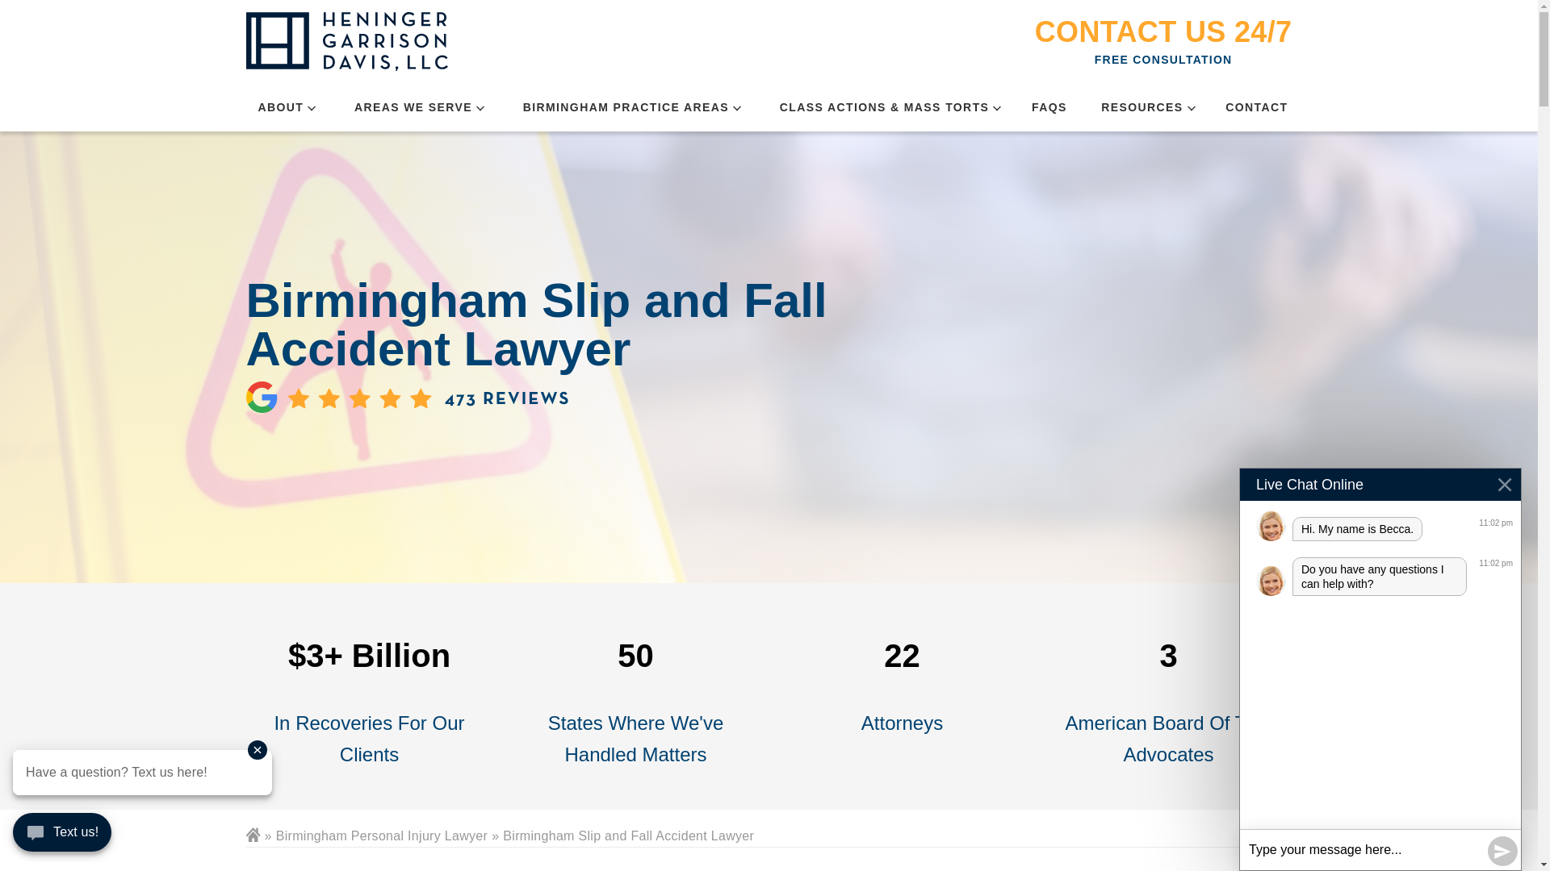 The image size is (1550, 871). What do you see at coordinates (281, 107) in the screenshot?
I see `ABOUT` at bounding box center [281, 107].